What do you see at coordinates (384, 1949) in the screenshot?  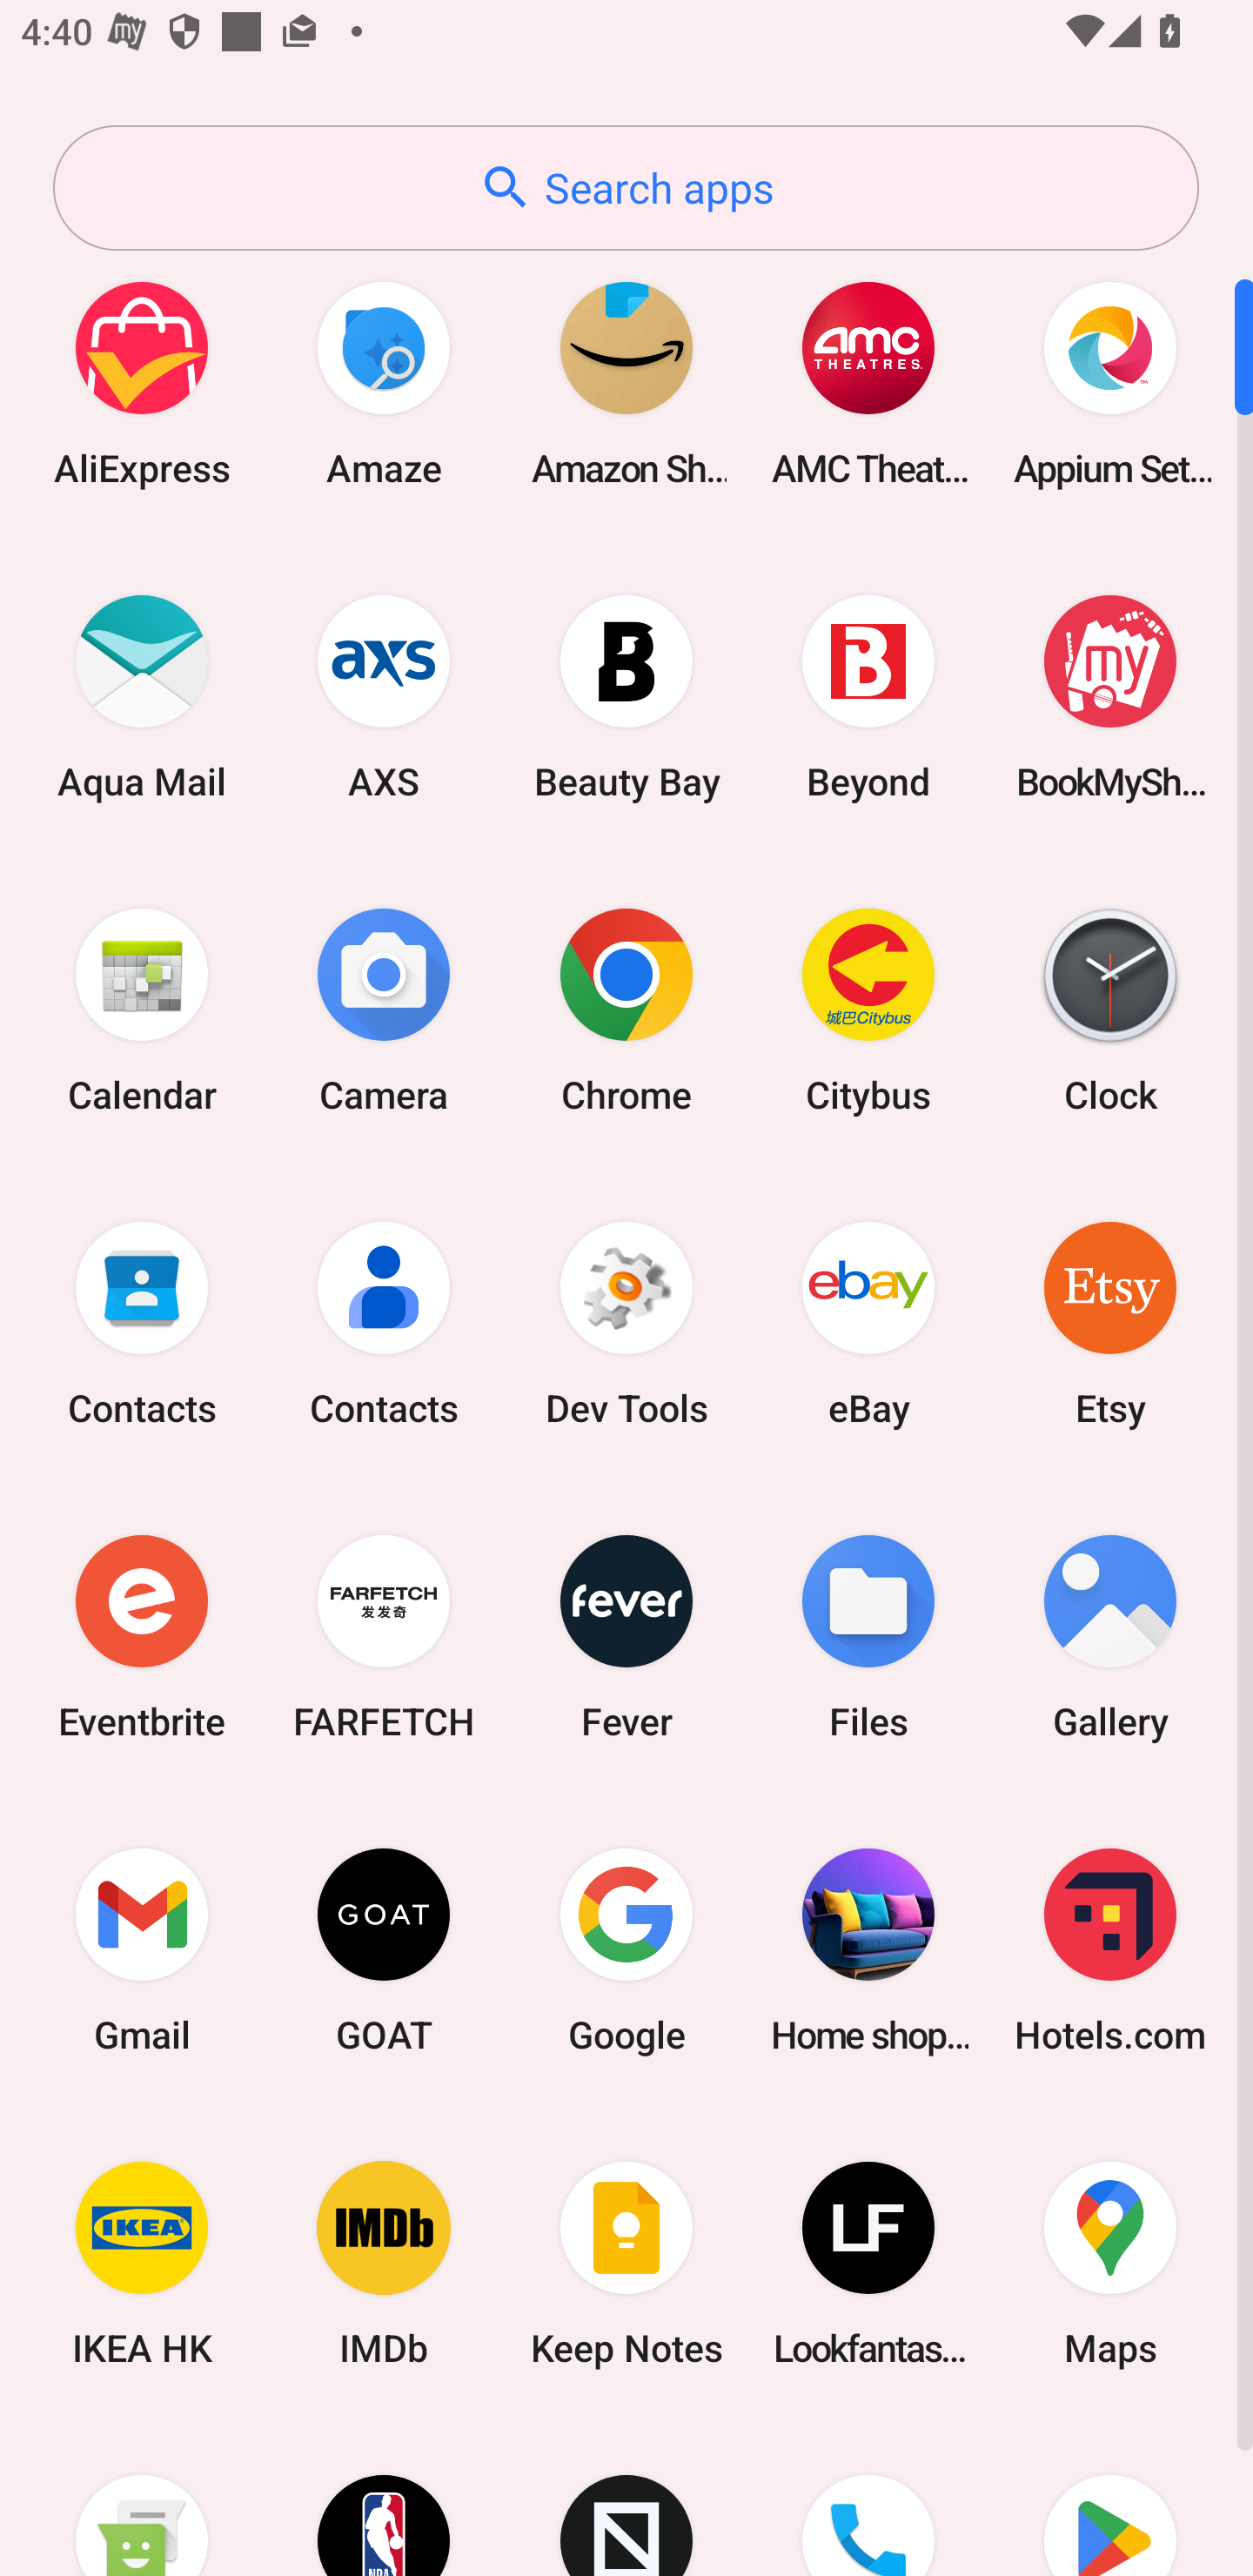 I see `GOAT` at bounding box center [384, 1949].